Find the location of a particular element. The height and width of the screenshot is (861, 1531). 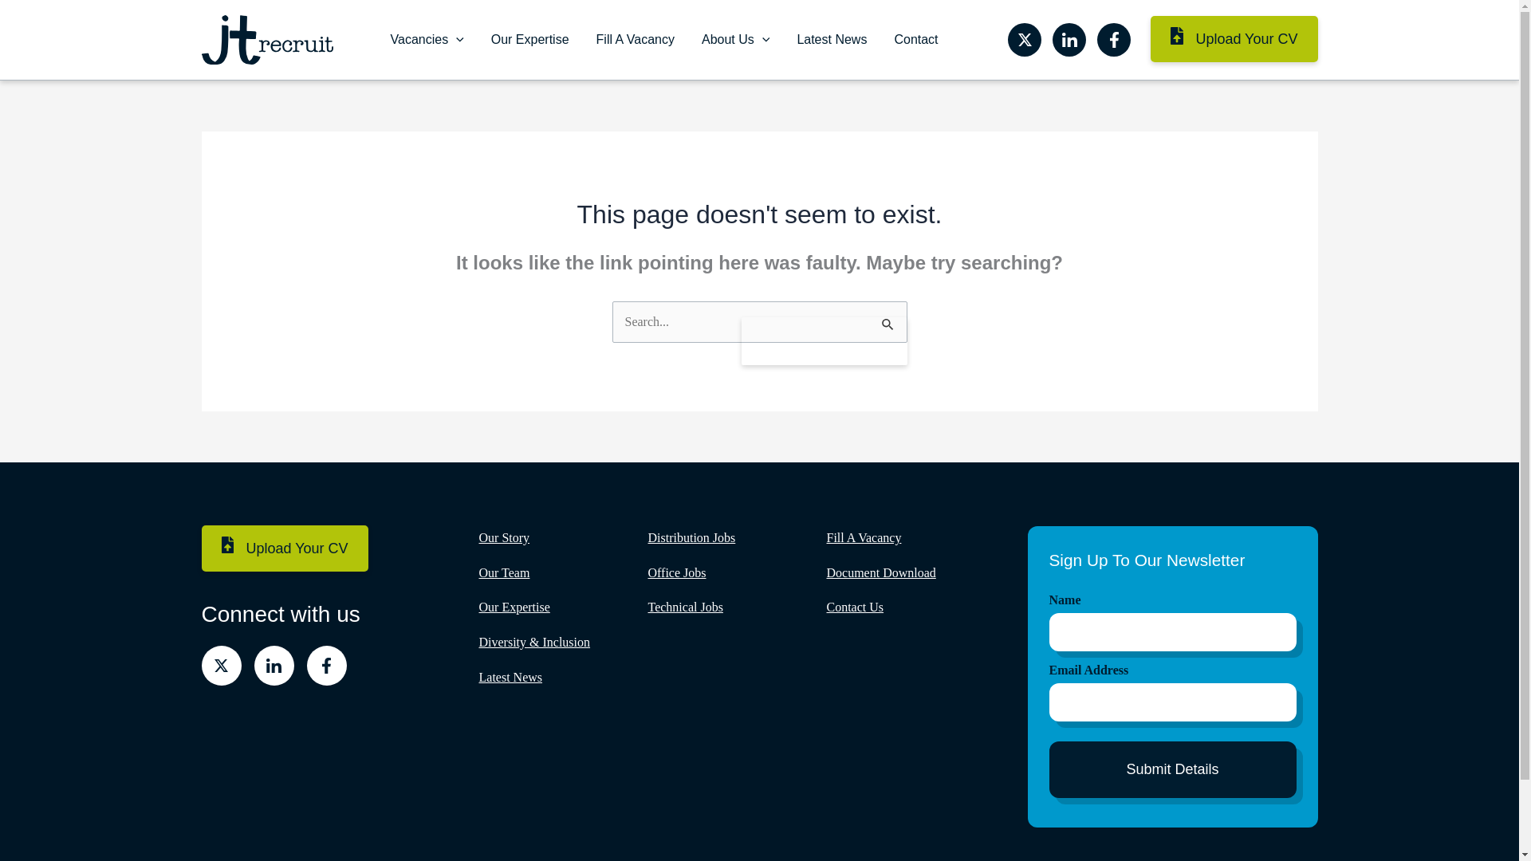

About Us is located at coordinates (735, 40).